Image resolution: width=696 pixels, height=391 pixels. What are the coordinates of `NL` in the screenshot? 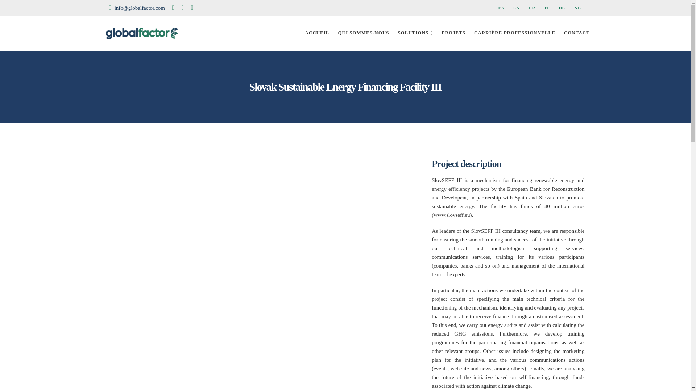 It's located at (577, 8).